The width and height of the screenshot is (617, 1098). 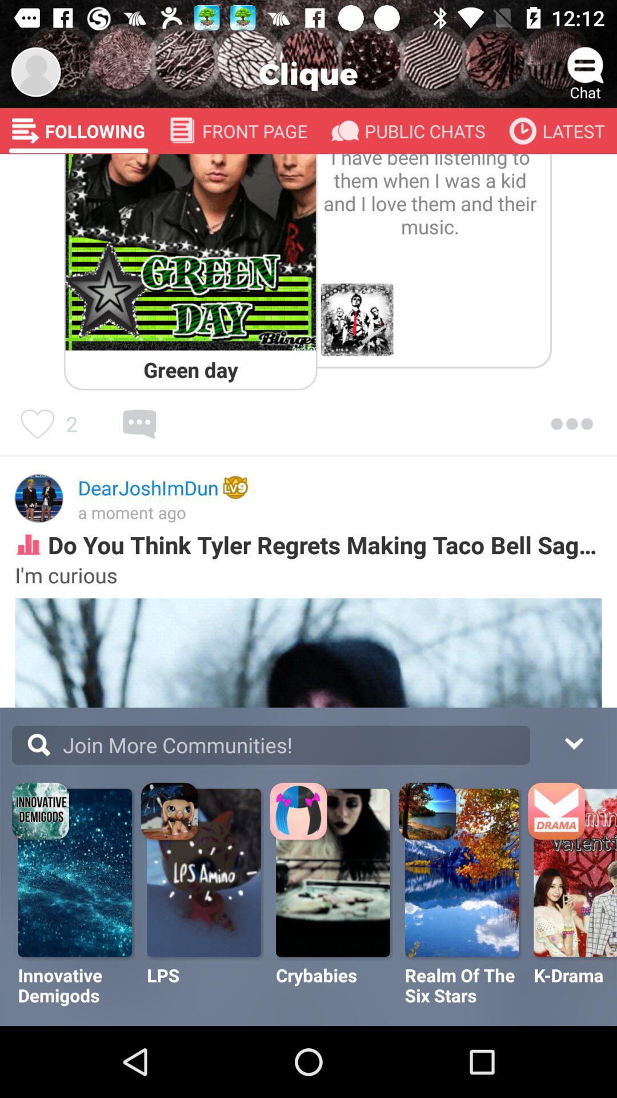 I want to click on click the image at left side of do you think tyler regrets making taco bell sag, so click(x=29, y=545).